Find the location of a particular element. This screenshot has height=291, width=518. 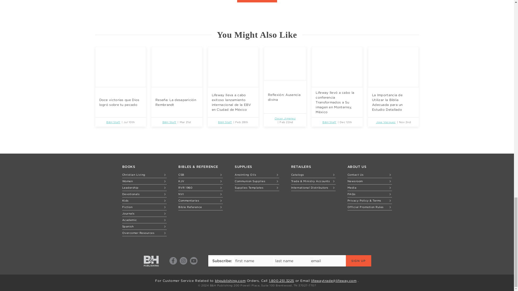

Overcomer Resources is located at coordinates (144, 233).